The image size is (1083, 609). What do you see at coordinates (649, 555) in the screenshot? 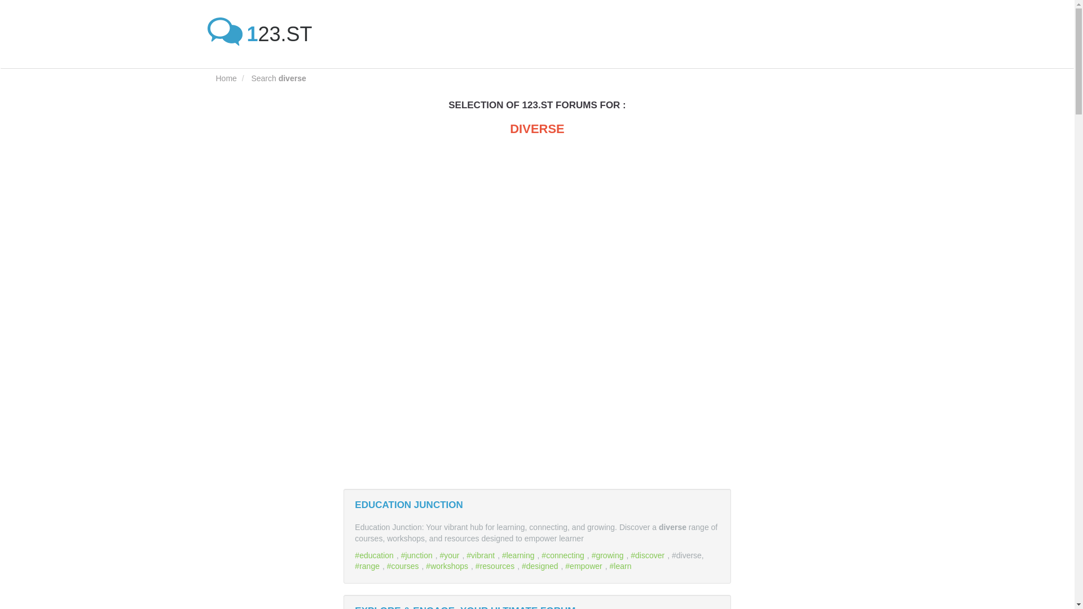
I see `discover` at bounding box center [649, 555].